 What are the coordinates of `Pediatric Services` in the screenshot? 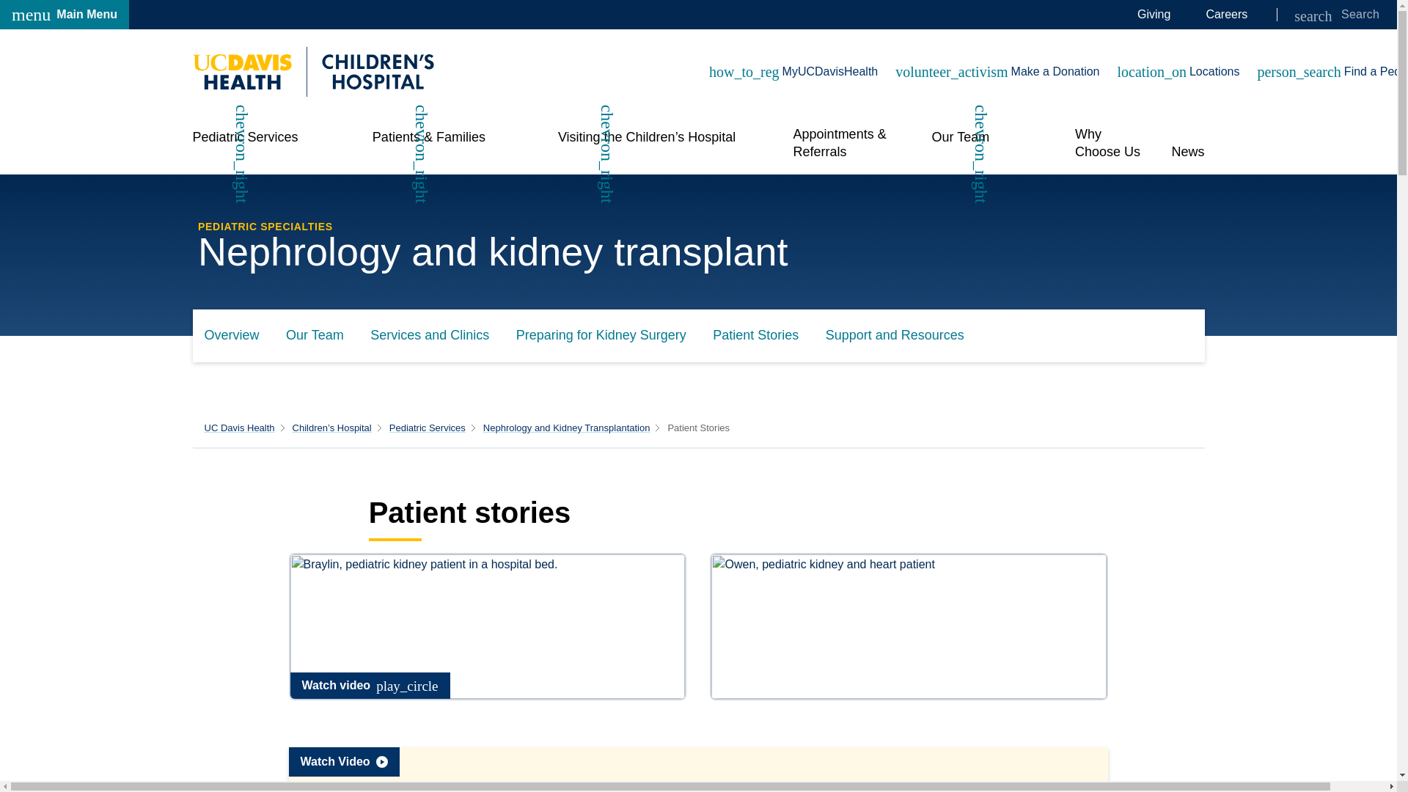 It's located at (428, 427).